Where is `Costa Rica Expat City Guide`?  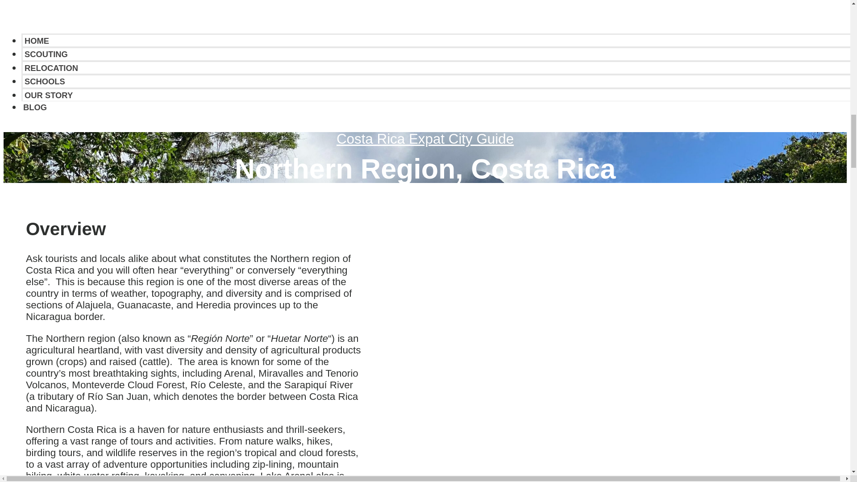
Costa Rica Expat City Guide is located at coordinates (425, 139).